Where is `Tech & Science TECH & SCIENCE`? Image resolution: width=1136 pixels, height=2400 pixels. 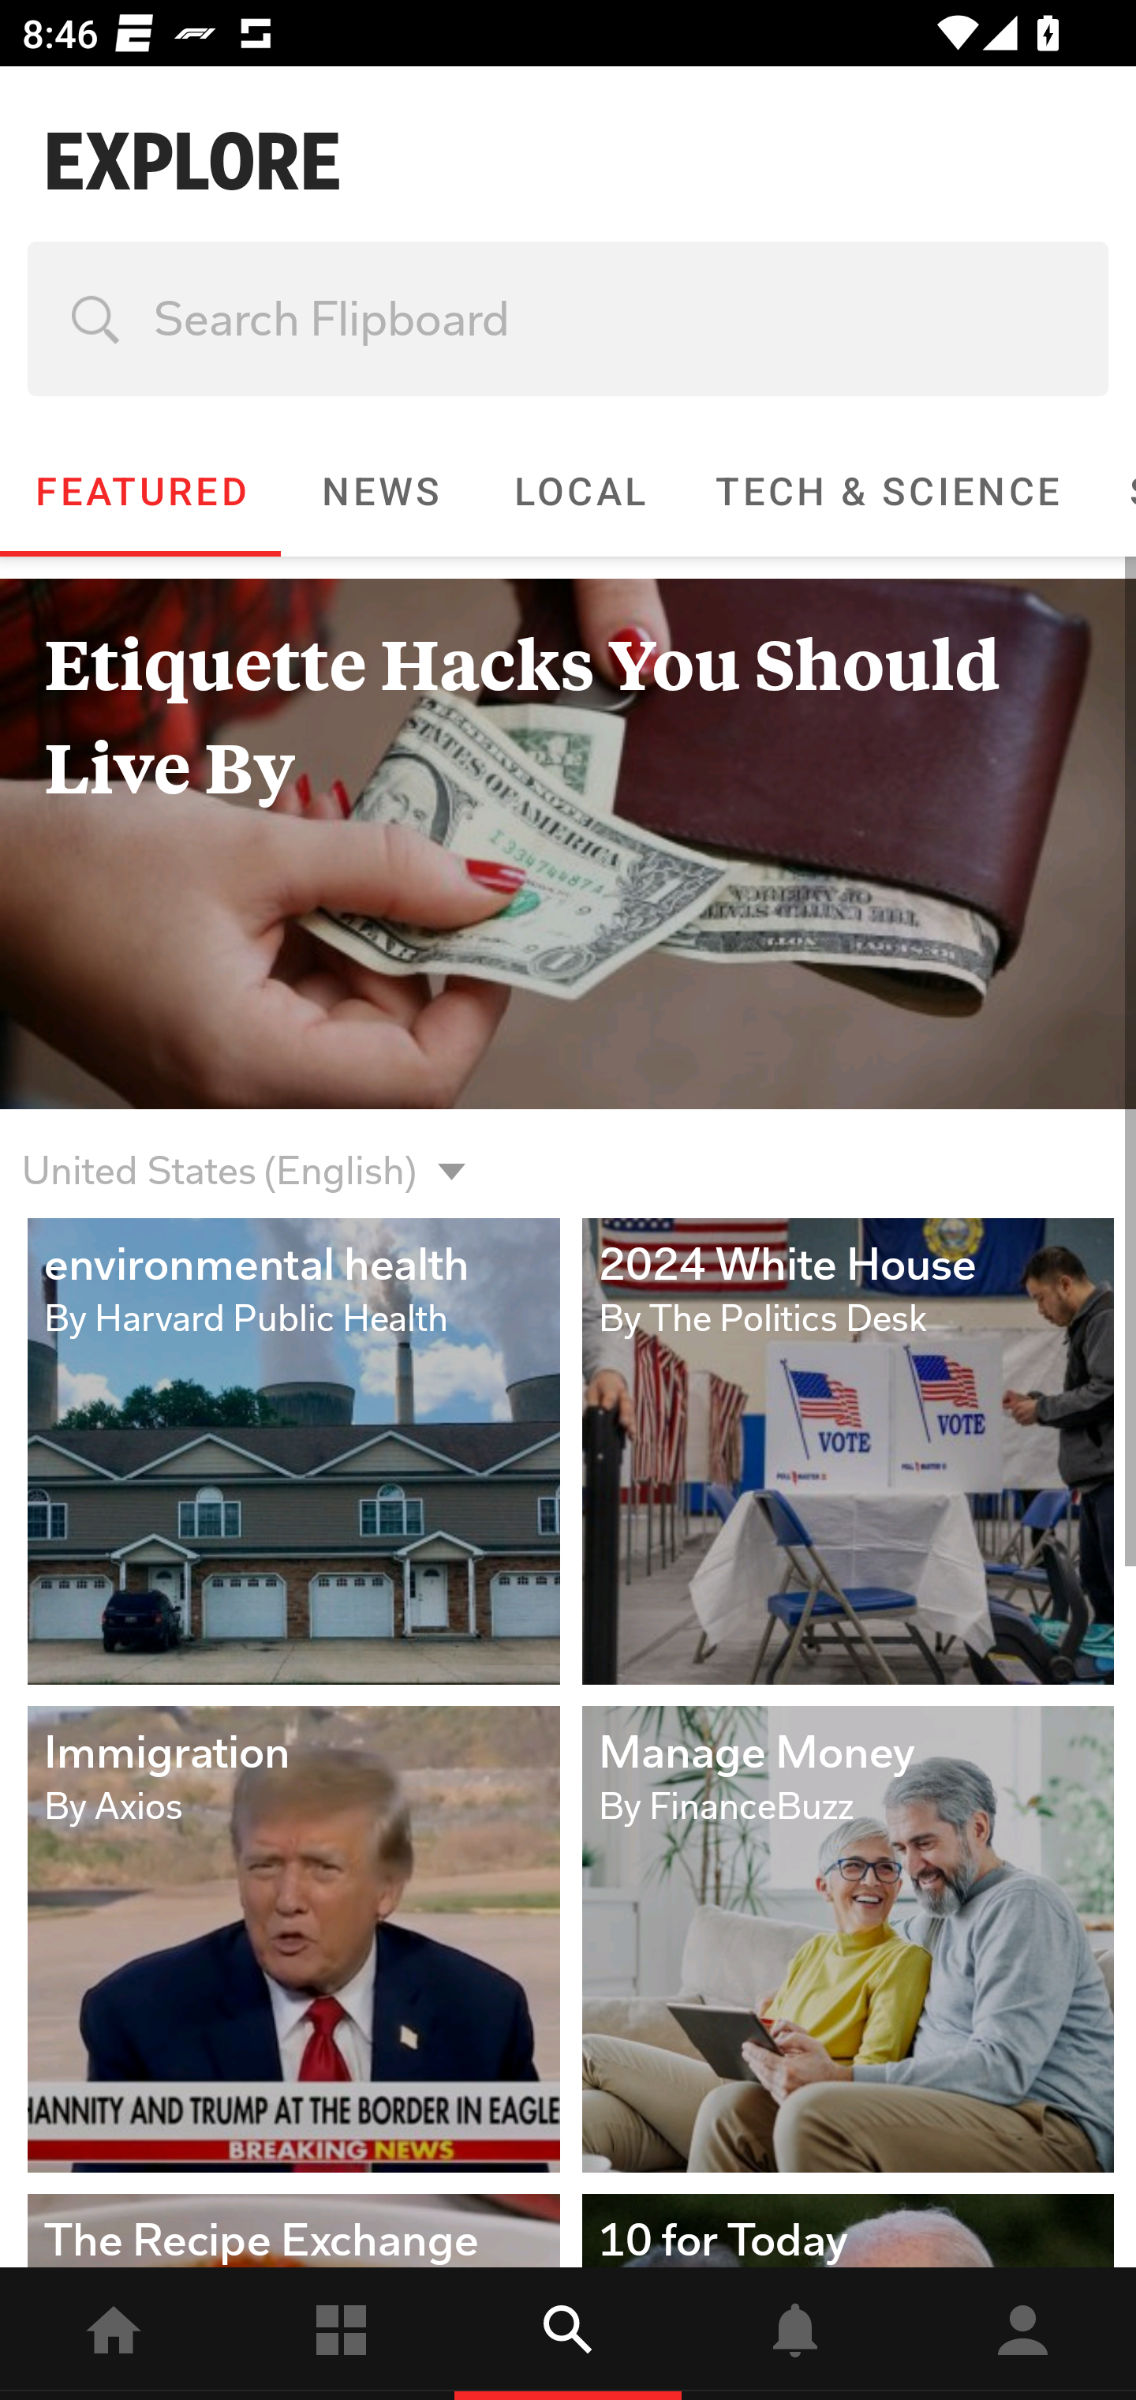 Tech & Science TECH & SCIENCE is located at coordinates (887, 491).